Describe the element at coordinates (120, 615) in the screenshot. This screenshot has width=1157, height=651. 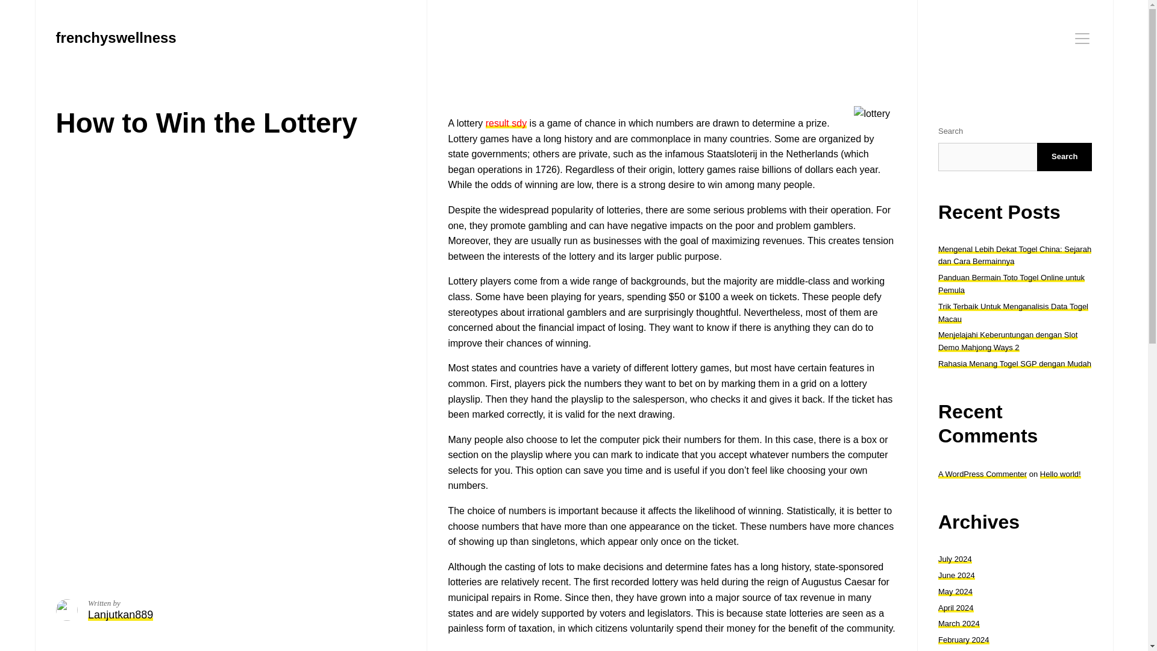
I see `Lanjutkan889` at that location.